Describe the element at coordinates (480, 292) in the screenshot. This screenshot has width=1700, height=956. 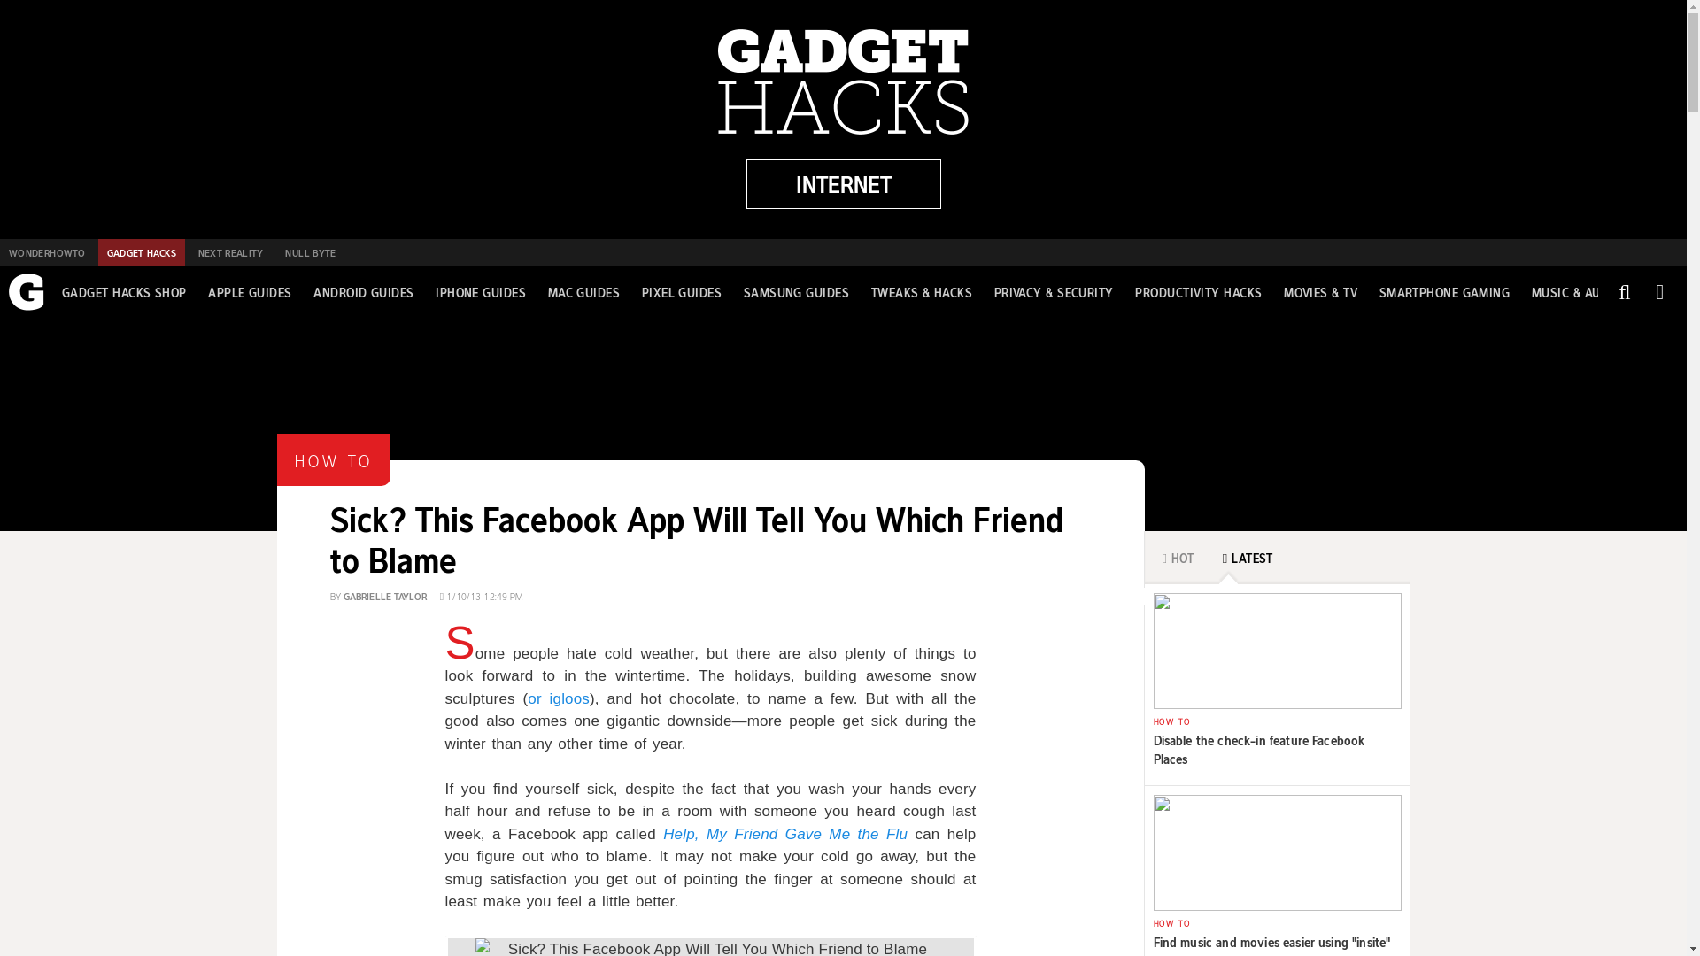
I see `IPHONE GUIDES` at that location.